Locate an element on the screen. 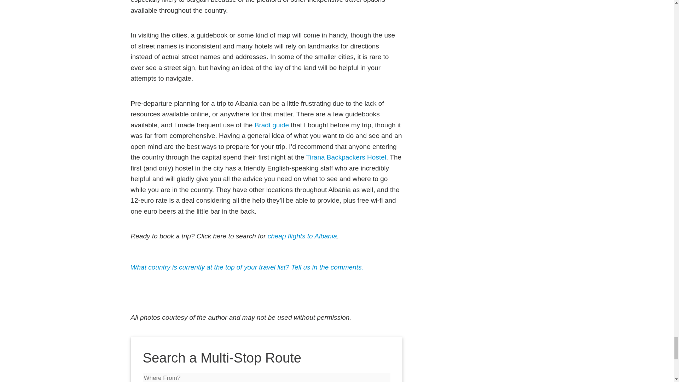 Image resolution: width=679 pixels, height=382 pixels. Tirana Backpackers Hostel is located at coordinates (346, 157).